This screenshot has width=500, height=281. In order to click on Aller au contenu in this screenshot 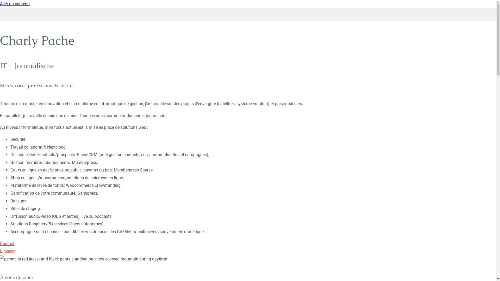, I will do `click(15, 4)`.